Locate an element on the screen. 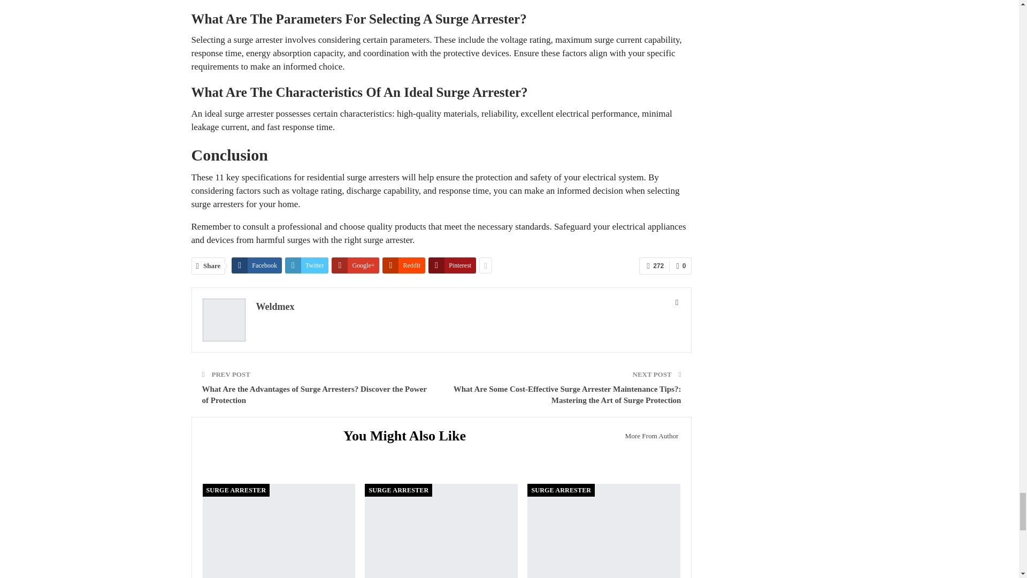 This screenshot has height=578, width=1027. Twitter is located at coordinates (307, 265).